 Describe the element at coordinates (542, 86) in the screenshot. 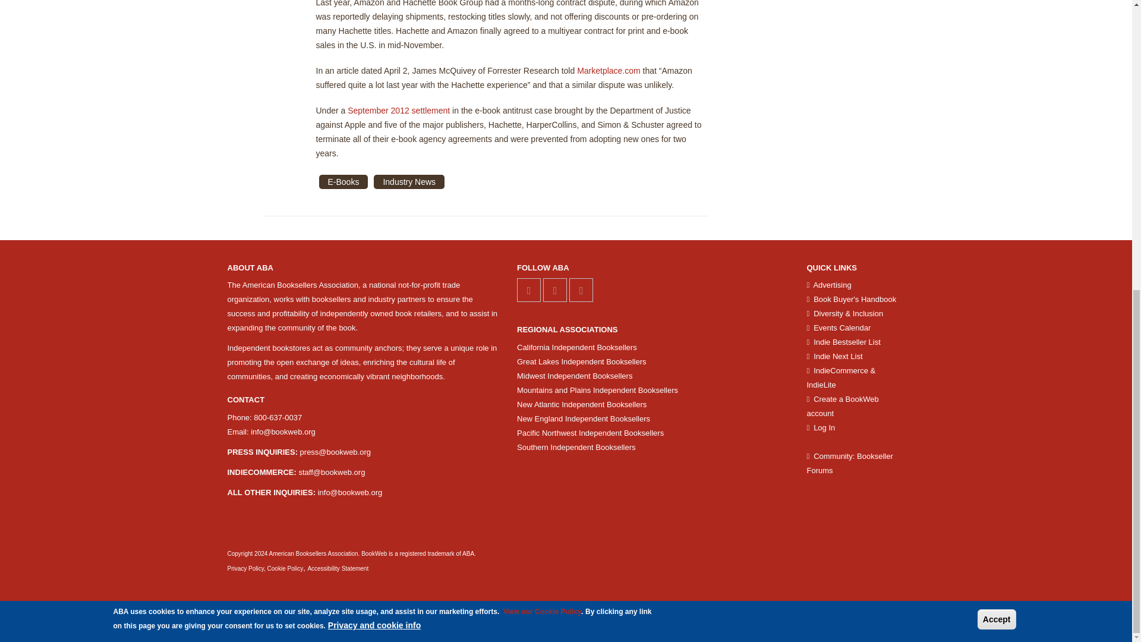

I see `View our Cookie Policy` at that location.